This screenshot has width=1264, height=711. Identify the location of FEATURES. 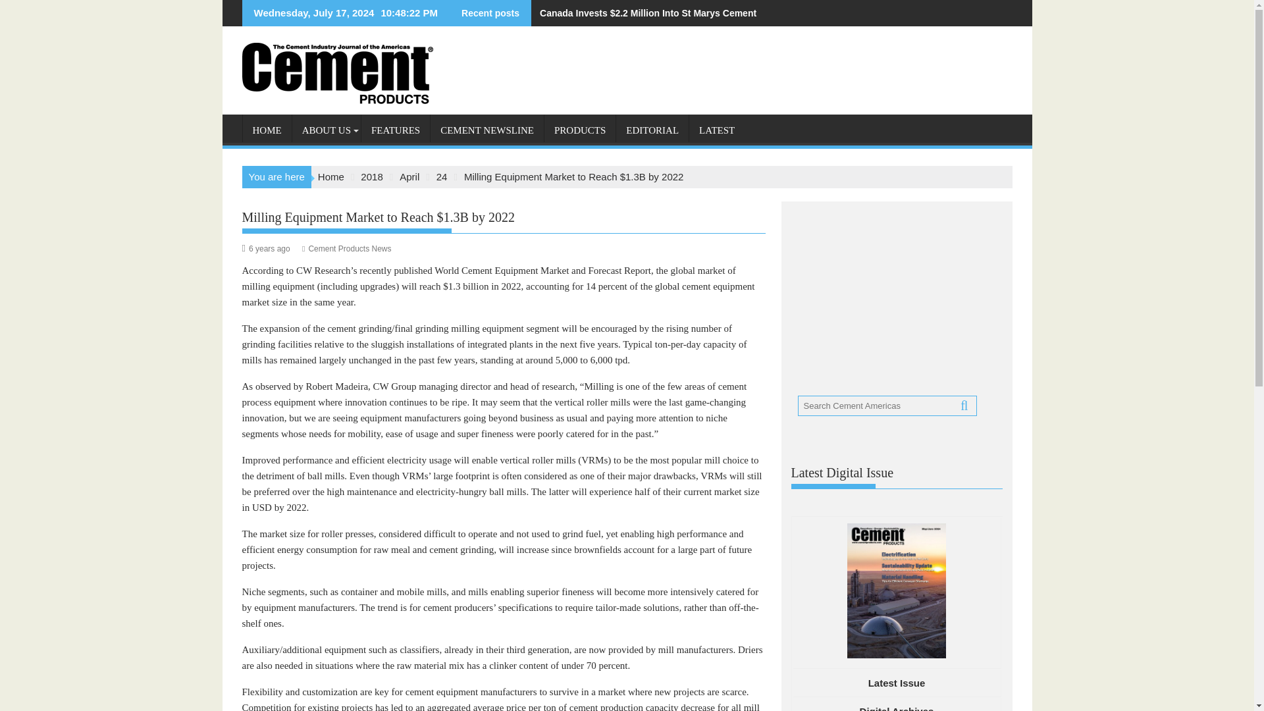
(395, 130).